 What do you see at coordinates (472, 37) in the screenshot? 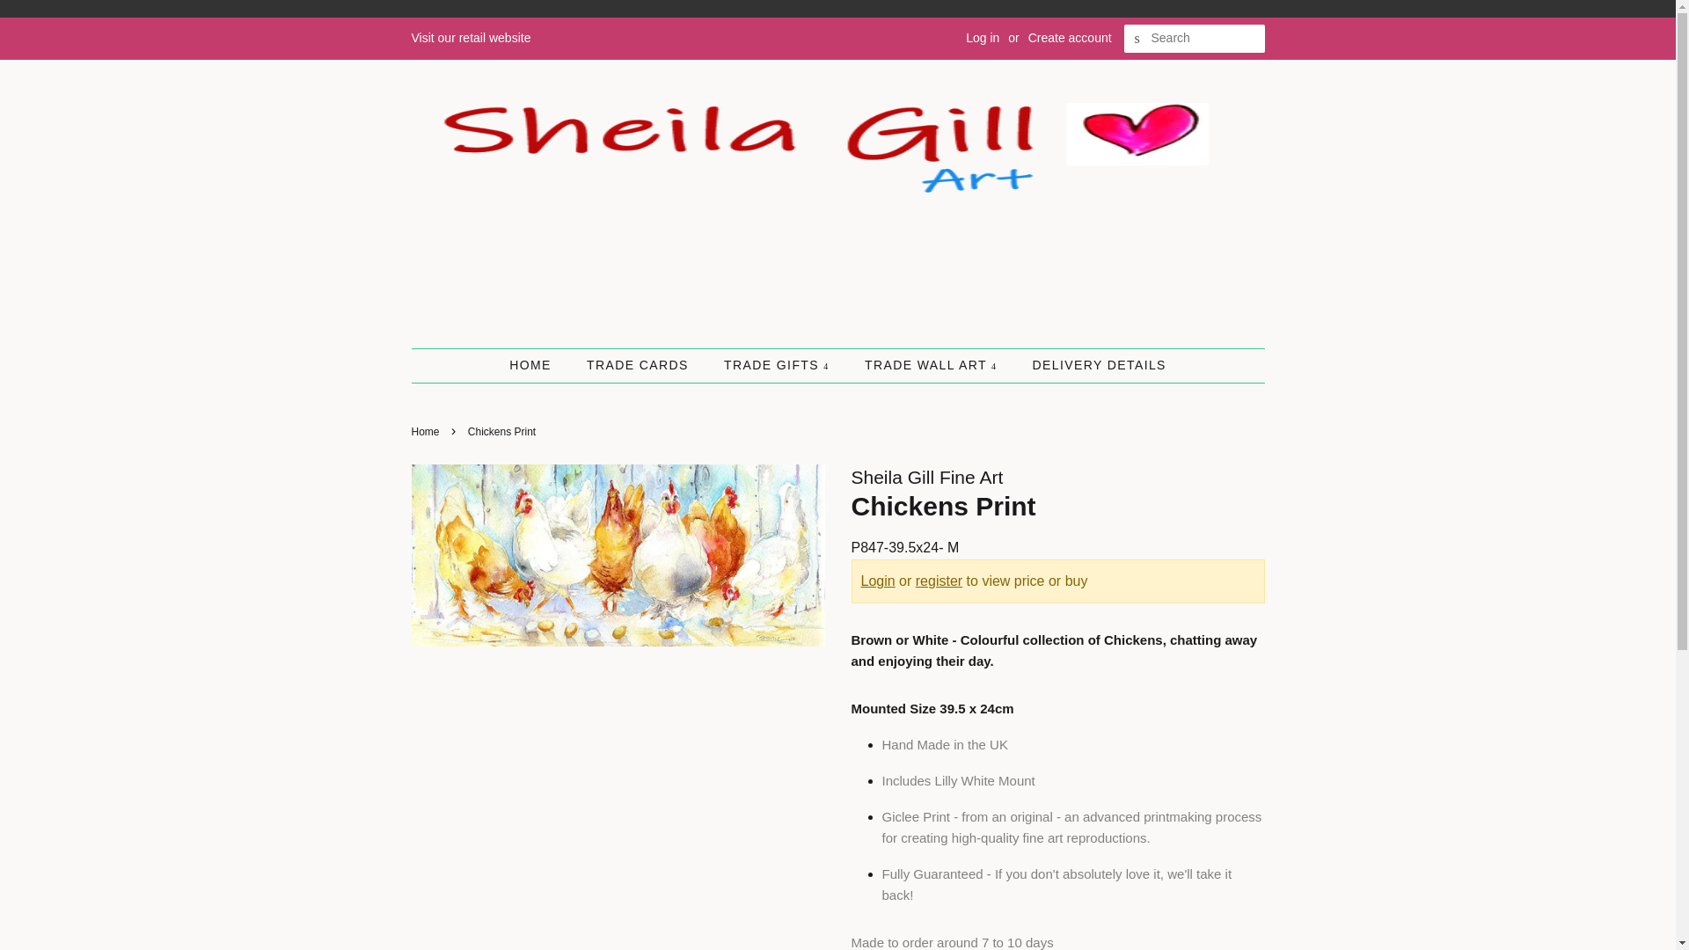
I see `Visit our retail website` at bounding box center [472, 37].